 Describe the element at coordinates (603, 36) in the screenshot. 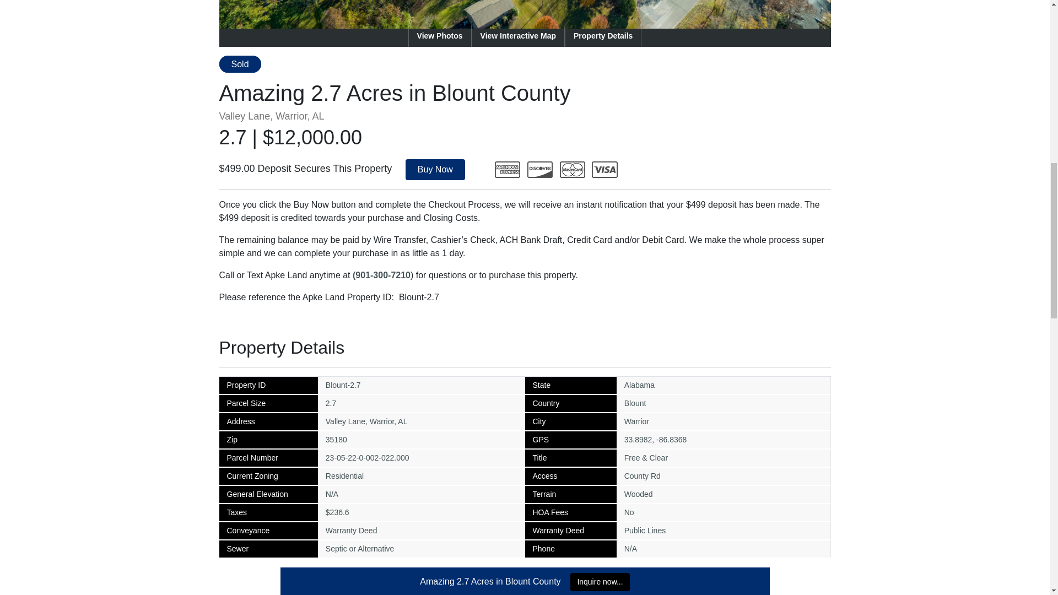

I see `Property Details` at that location.